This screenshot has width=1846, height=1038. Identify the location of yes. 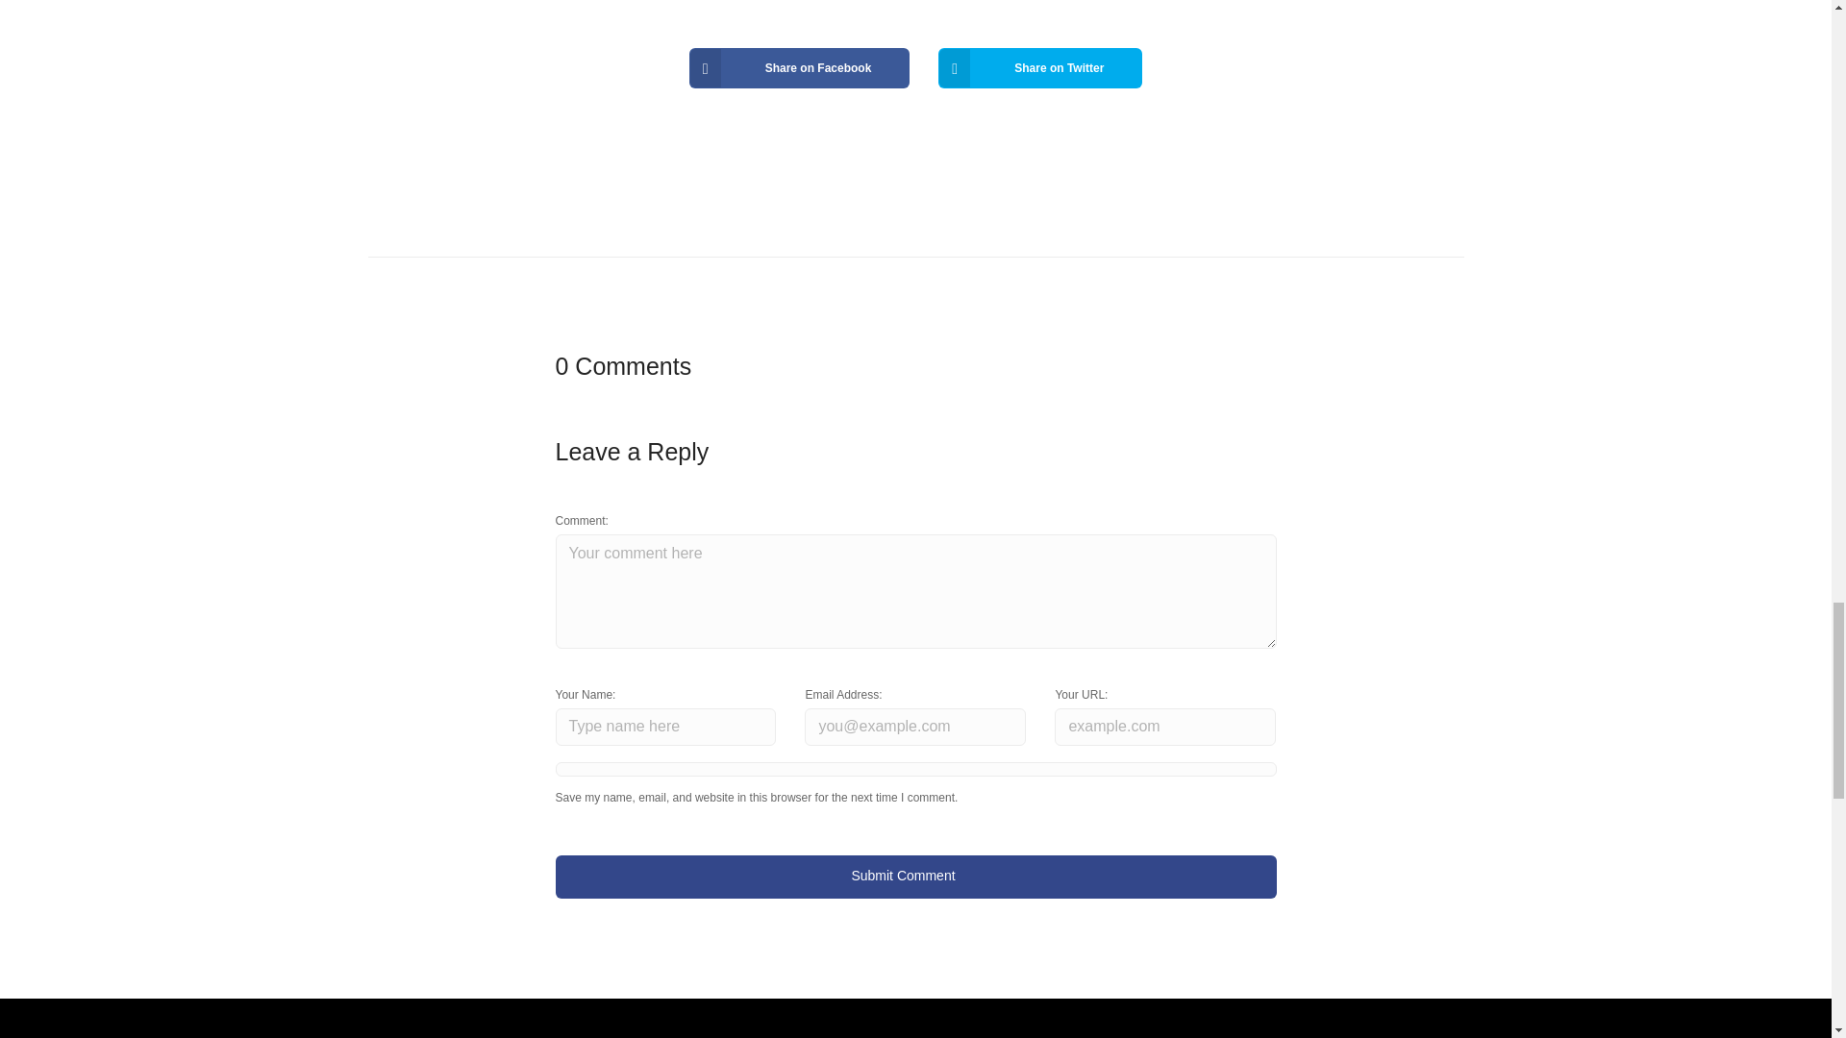
(915, 769).